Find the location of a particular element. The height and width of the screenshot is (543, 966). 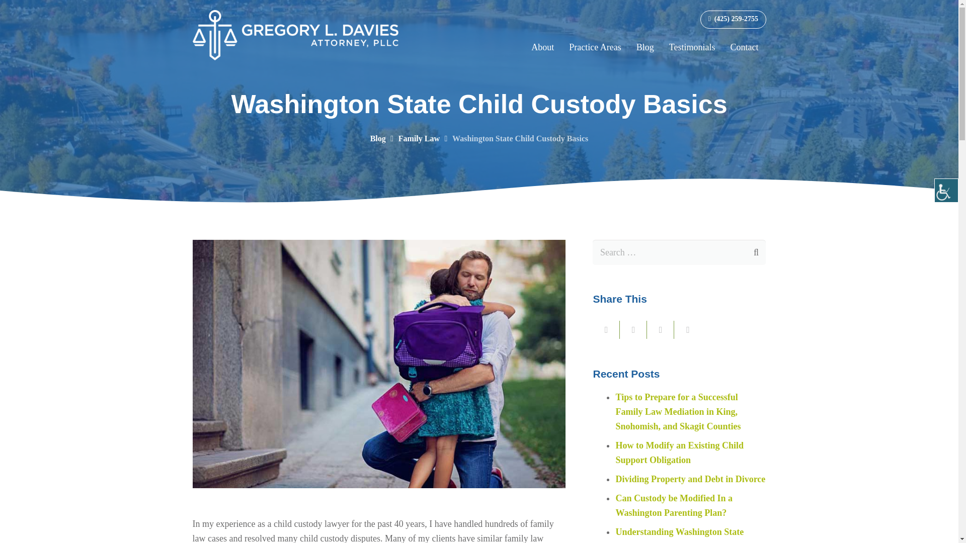

Tweet this is located at coordinates (661, 330).